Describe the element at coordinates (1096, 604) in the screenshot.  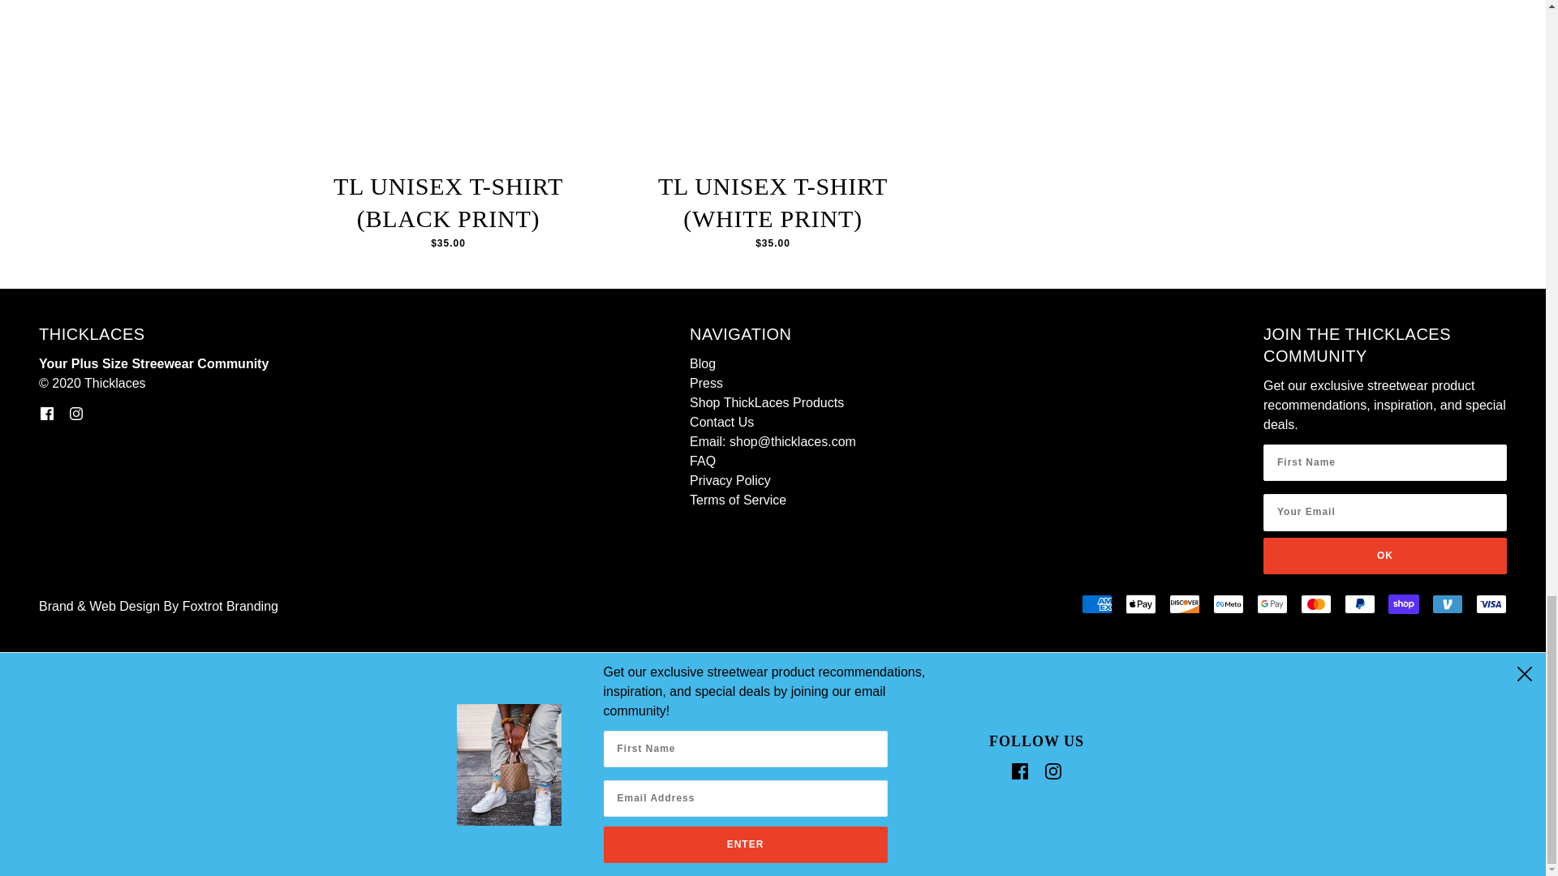
I see `American Express` at that location.